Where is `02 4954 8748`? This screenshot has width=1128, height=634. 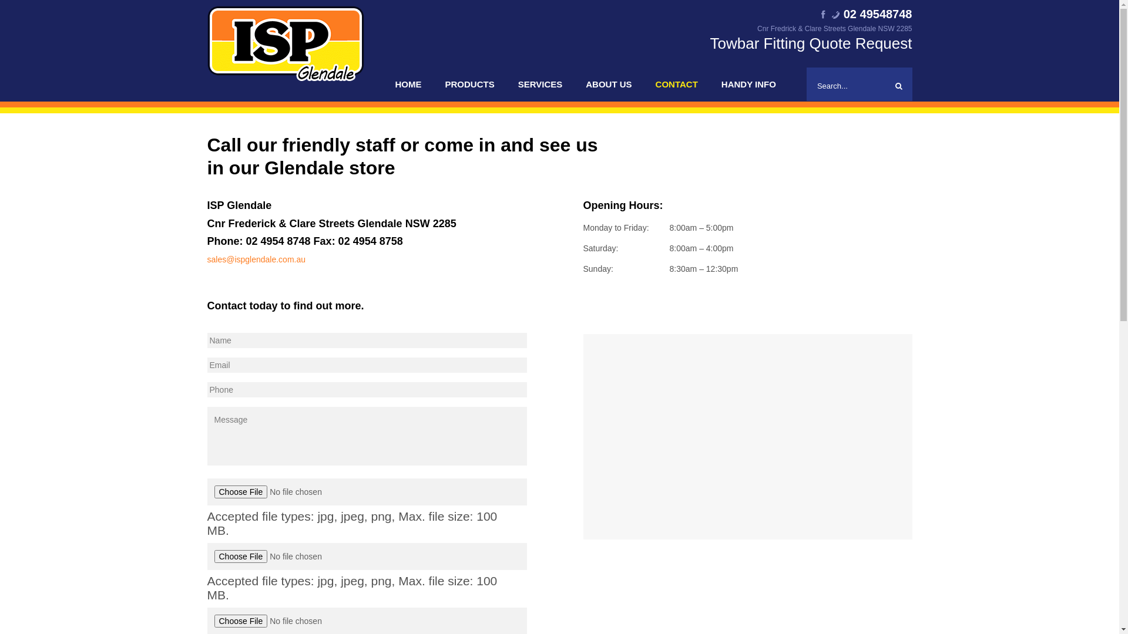
02 4954 8748 is located at coordinates (278, 241).